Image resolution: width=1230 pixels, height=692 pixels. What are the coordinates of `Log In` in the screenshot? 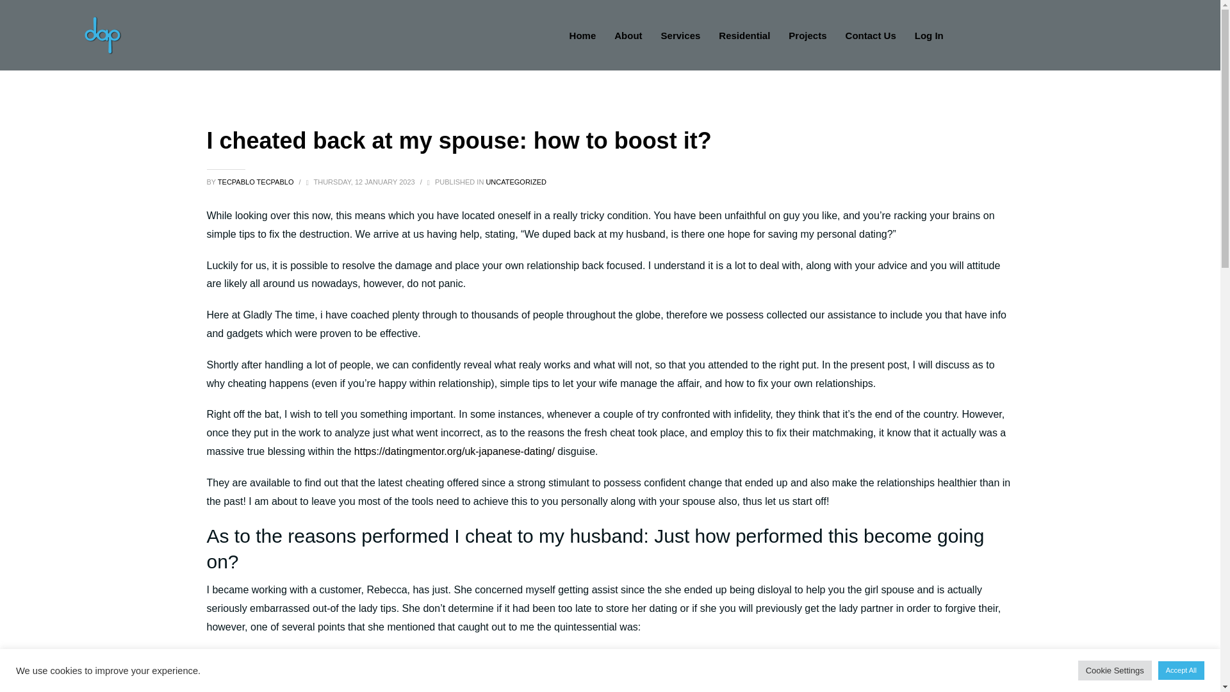 It's located at (929, 36).